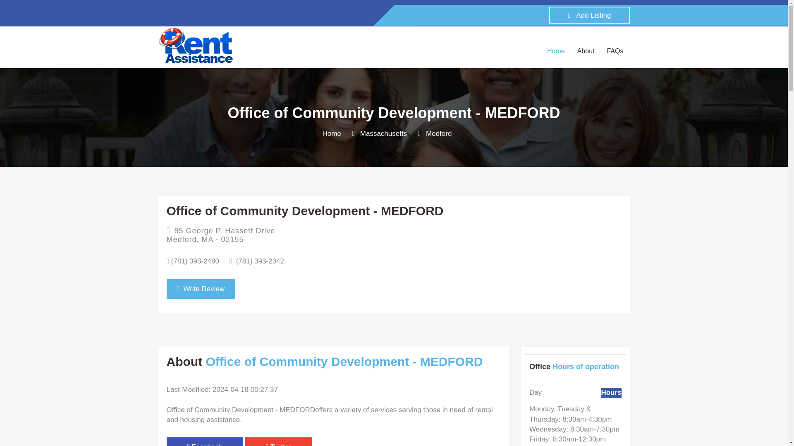 The height and width of the screenshot is (446, 794). What do you see at coordinates (279, 442) in the screenshot?
I see `Twitter` at bounding box center [279, 442].